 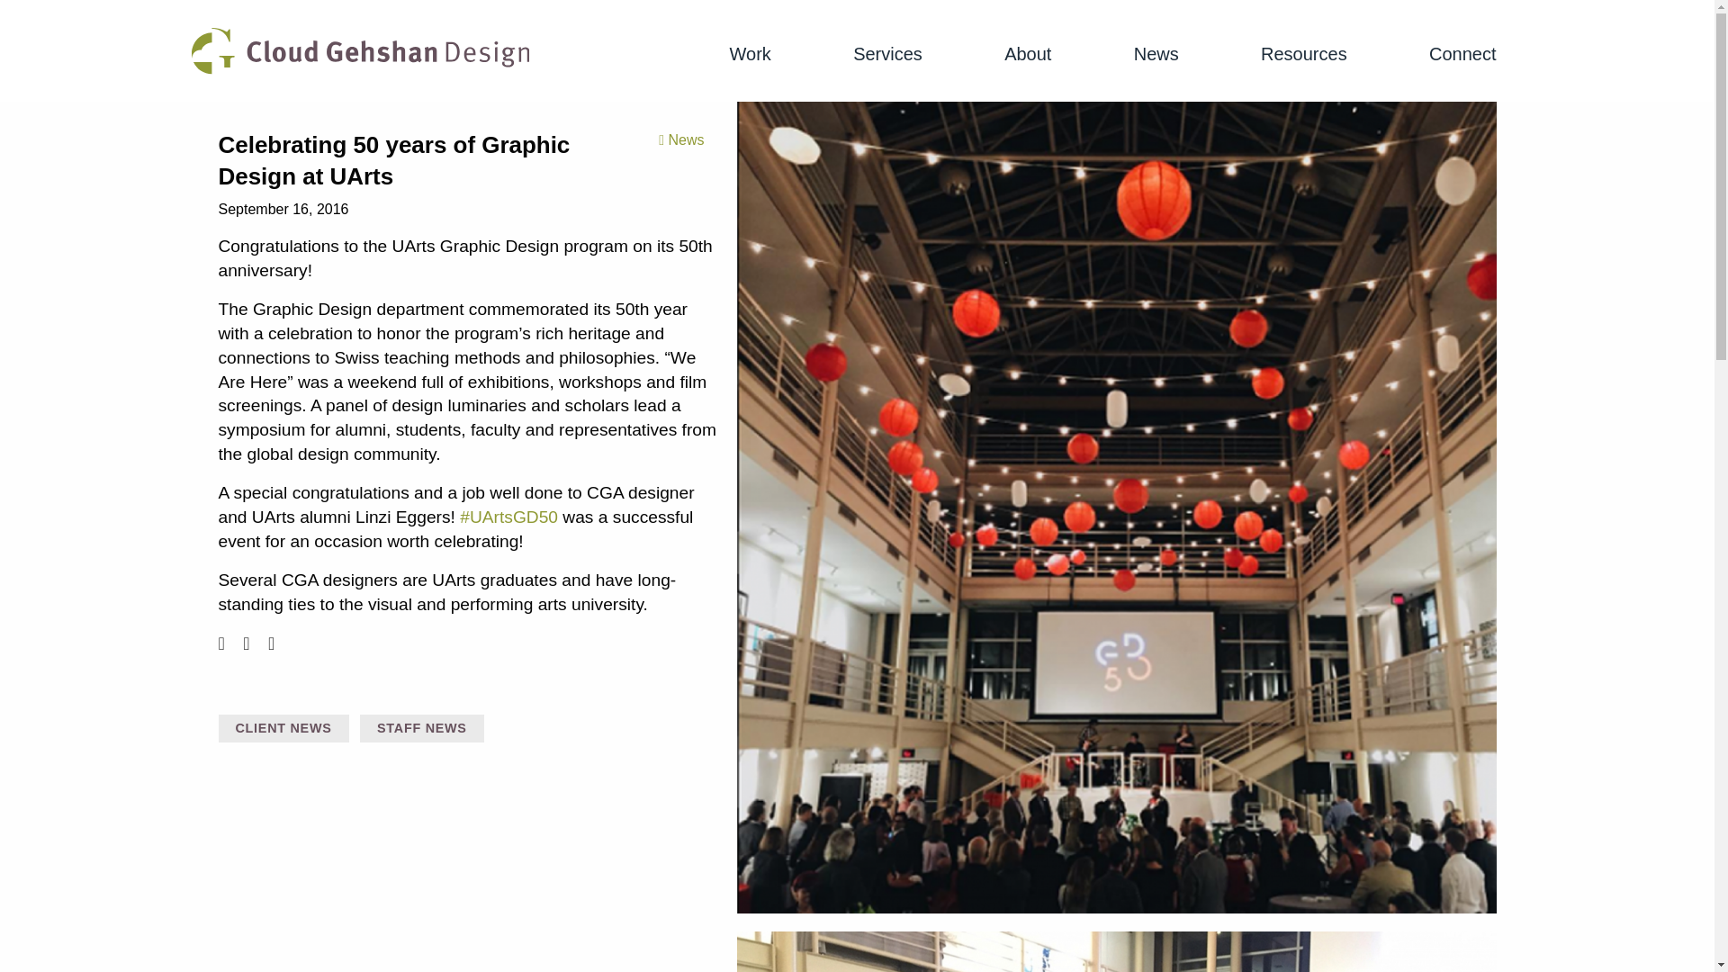 I want to click on Connect, so click(x=1462, y=54).